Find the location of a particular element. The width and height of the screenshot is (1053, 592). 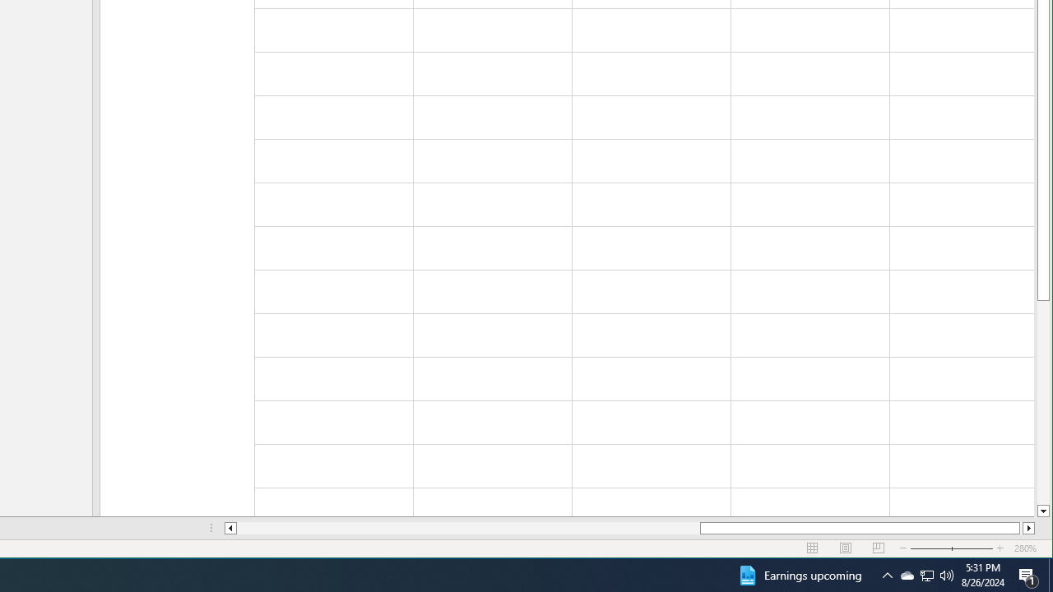

User Promoted Notification Area is located at coordinates (926, 576).